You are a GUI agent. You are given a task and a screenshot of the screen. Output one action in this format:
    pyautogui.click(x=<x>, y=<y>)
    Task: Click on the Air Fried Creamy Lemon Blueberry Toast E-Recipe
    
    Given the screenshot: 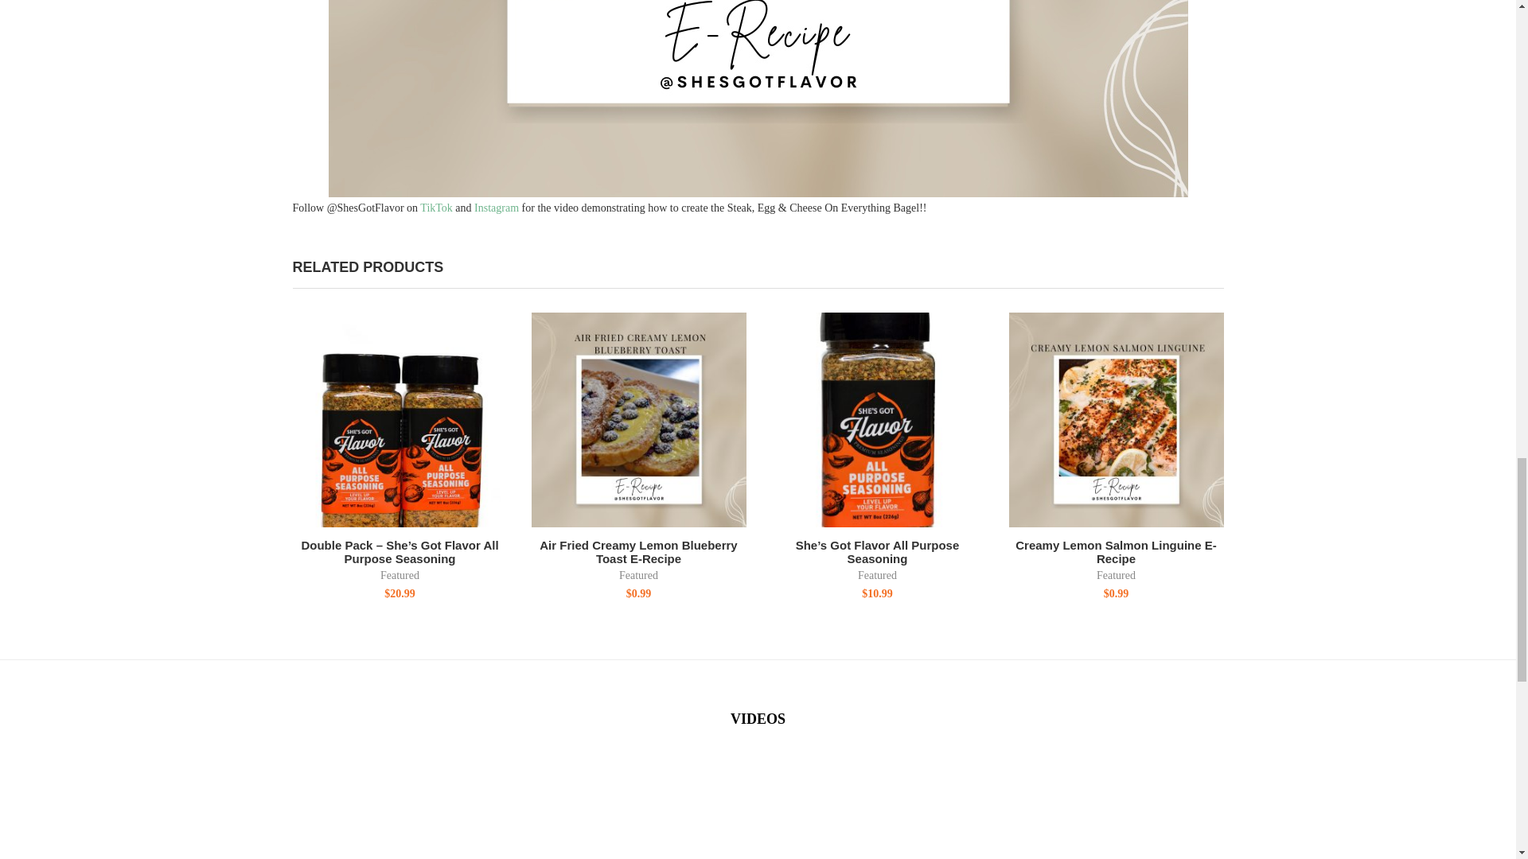 What is the action you would take?
    pyautogui.click(x=639, y=420)
    